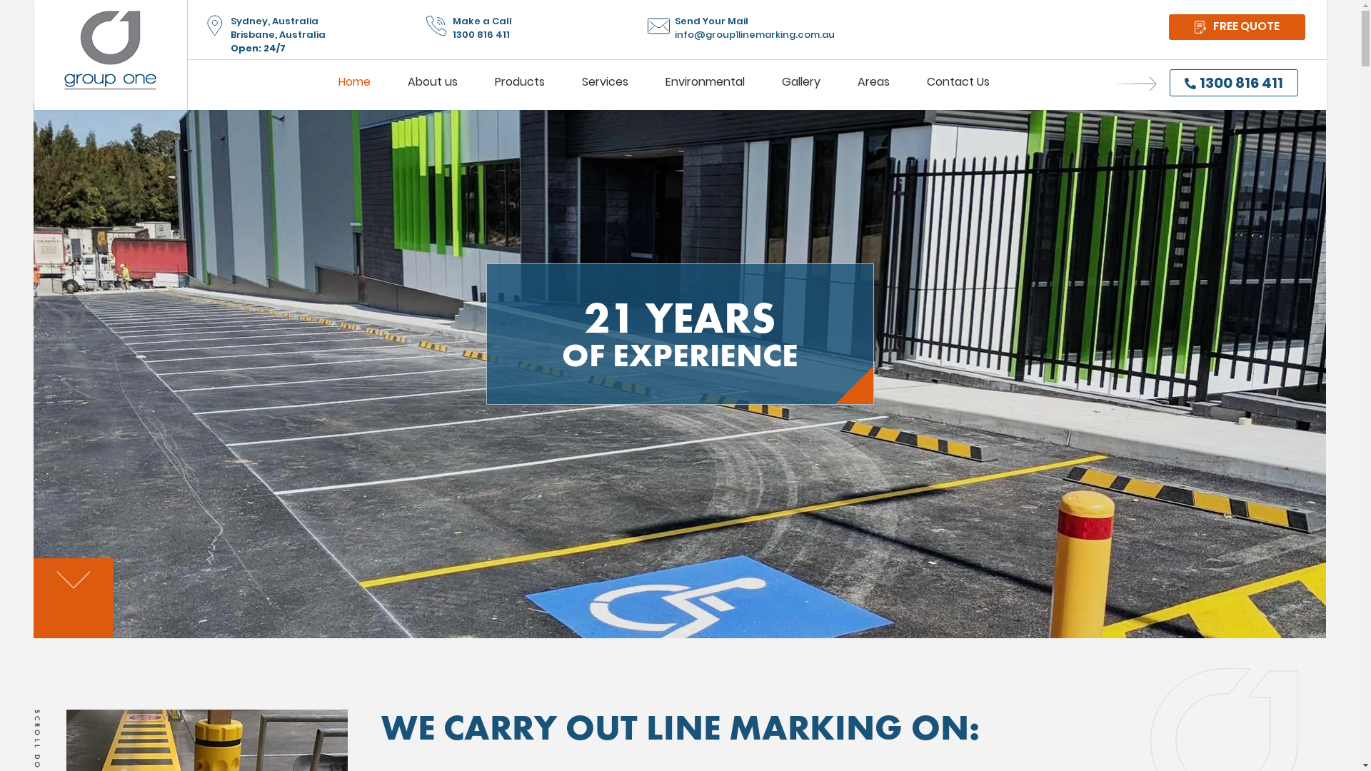  Describe the element at coordinates (604, 82) in the screenshot. I see `Services` at that location.